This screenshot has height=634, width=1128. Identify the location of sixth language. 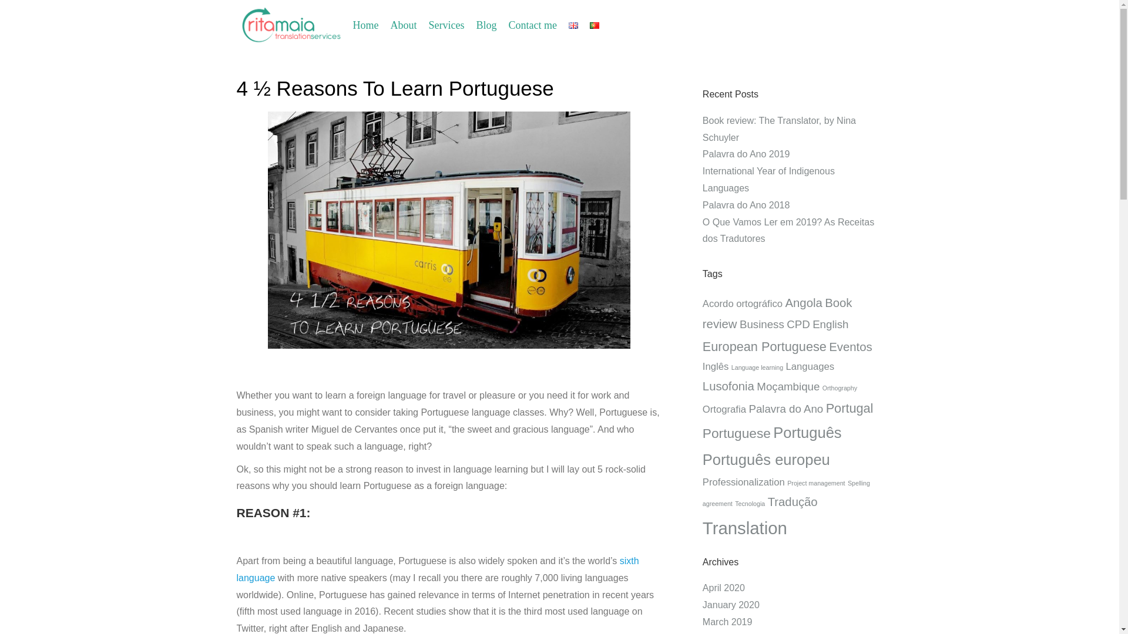
(437, 569).